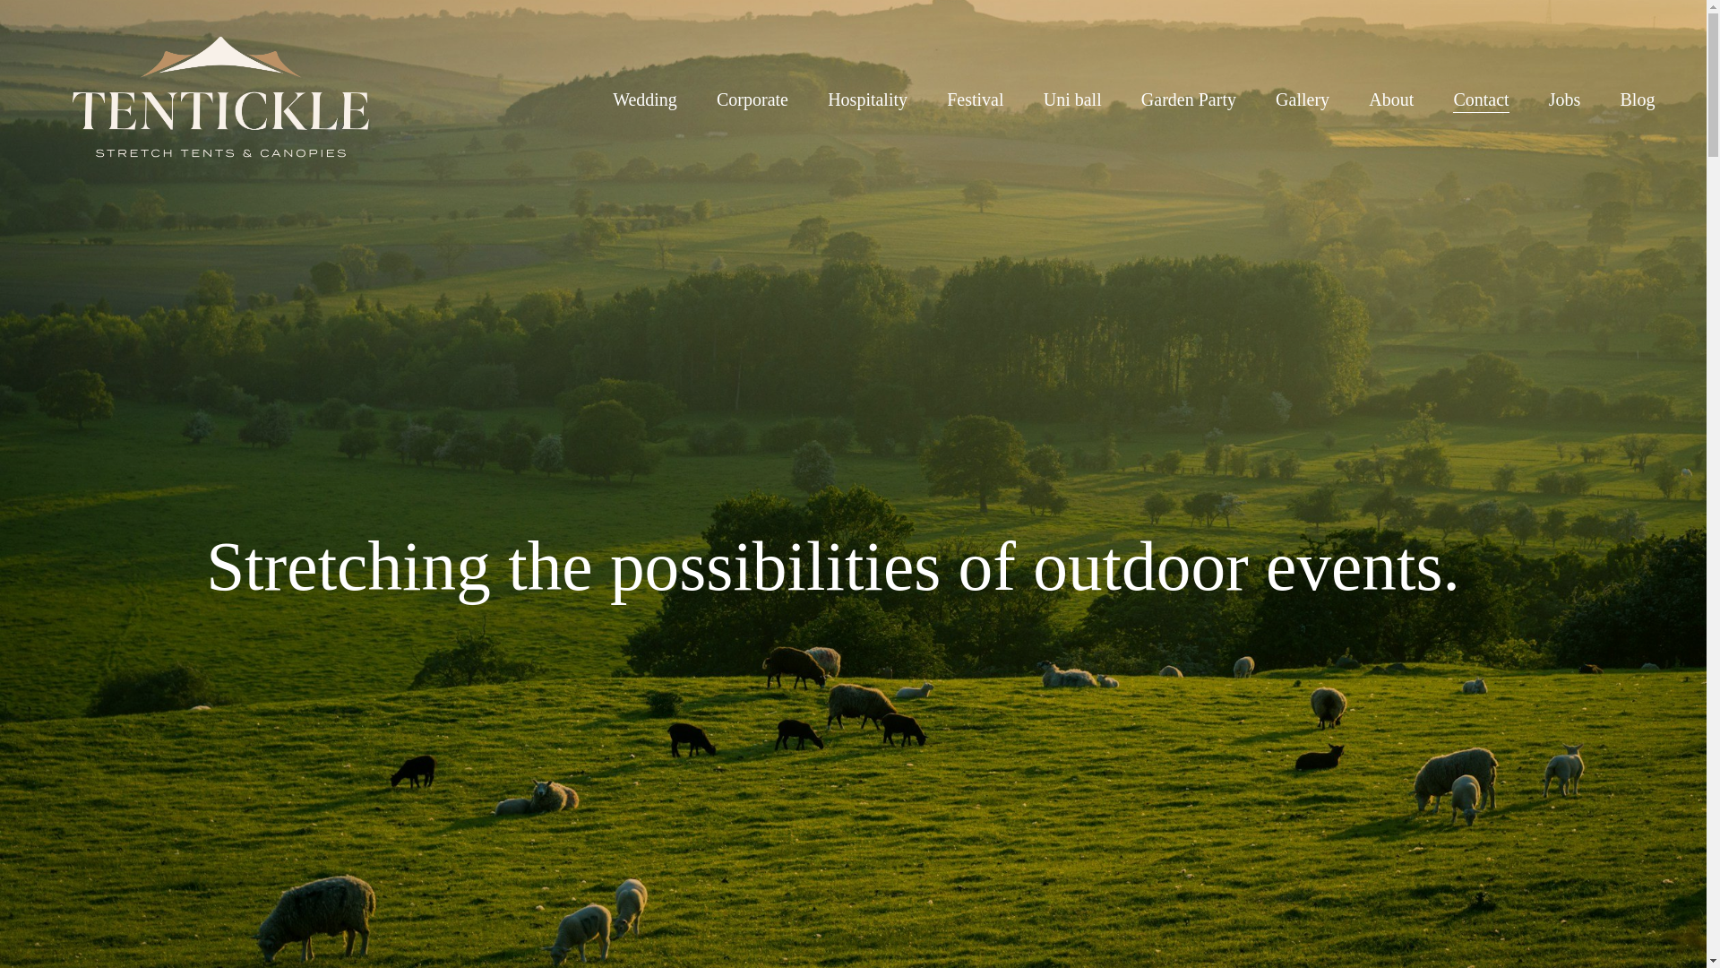  I want to click on Jobs, so click(1564, 99).